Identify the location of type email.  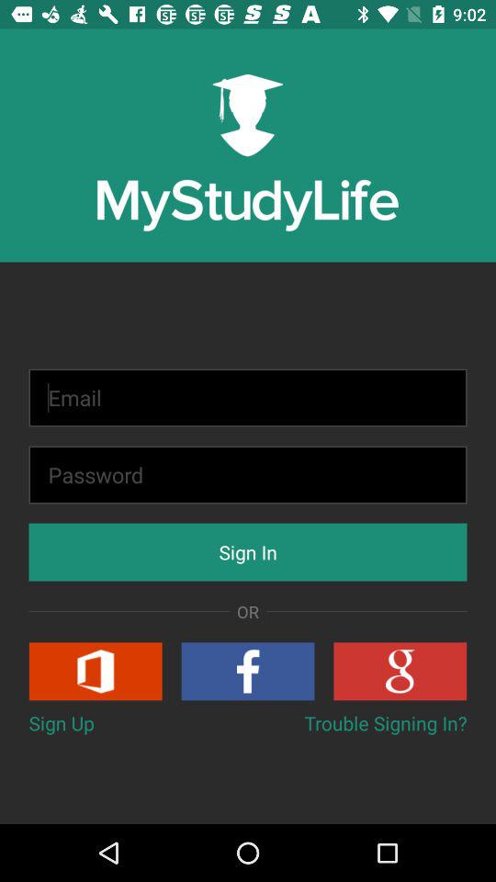
(248, 397).